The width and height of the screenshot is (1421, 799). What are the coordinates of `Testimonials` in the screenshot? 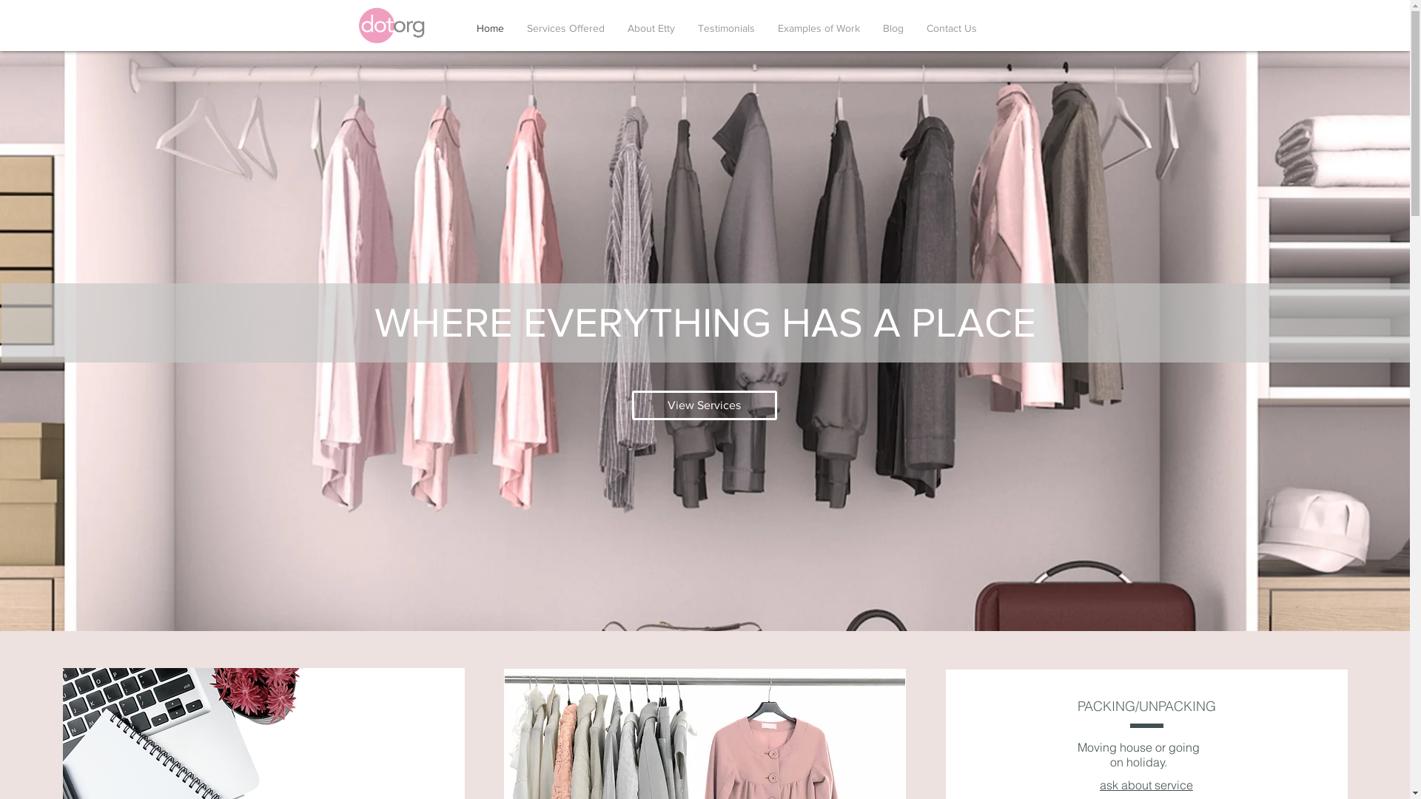 It's located at (727, 28).